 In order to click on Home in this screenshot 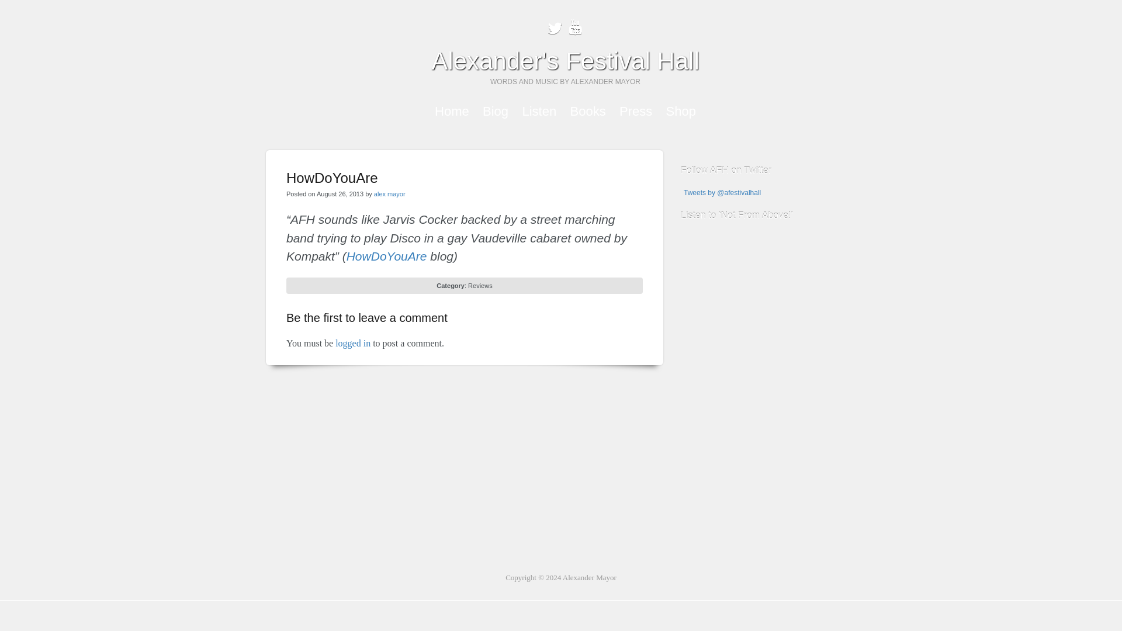, I will do `click(452, 111)`.